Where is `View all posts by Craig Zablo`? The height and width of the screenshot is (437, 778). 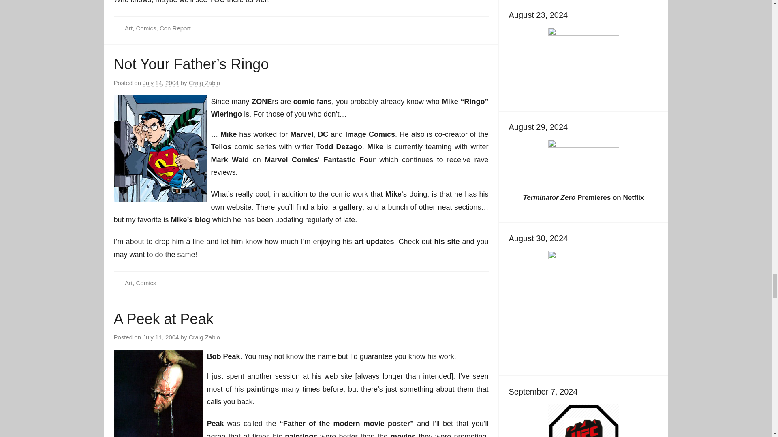 View all posts by Craig Zablo is located at coordinates (204, 337).